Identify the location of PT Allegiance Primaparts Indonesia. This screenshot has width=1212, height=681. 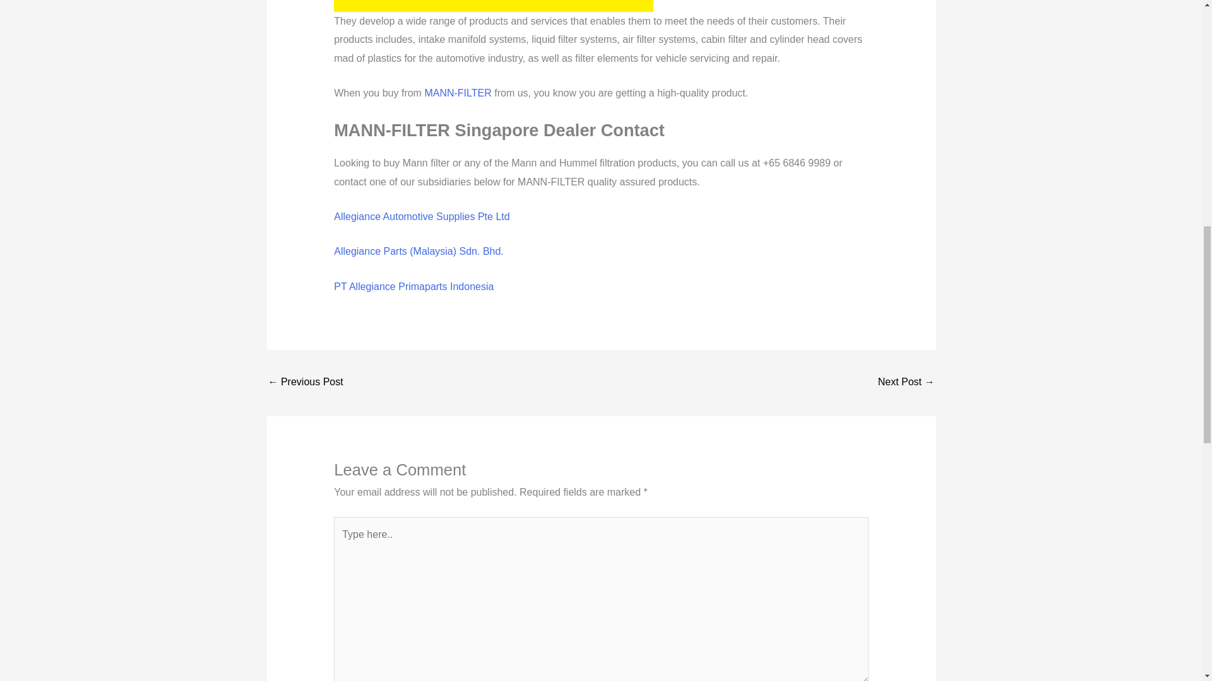
(413, 286).